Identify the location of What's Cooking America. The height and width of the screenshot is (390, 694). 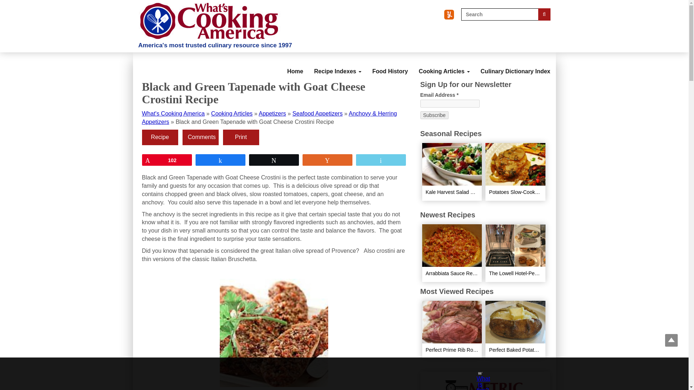
(173, 113).